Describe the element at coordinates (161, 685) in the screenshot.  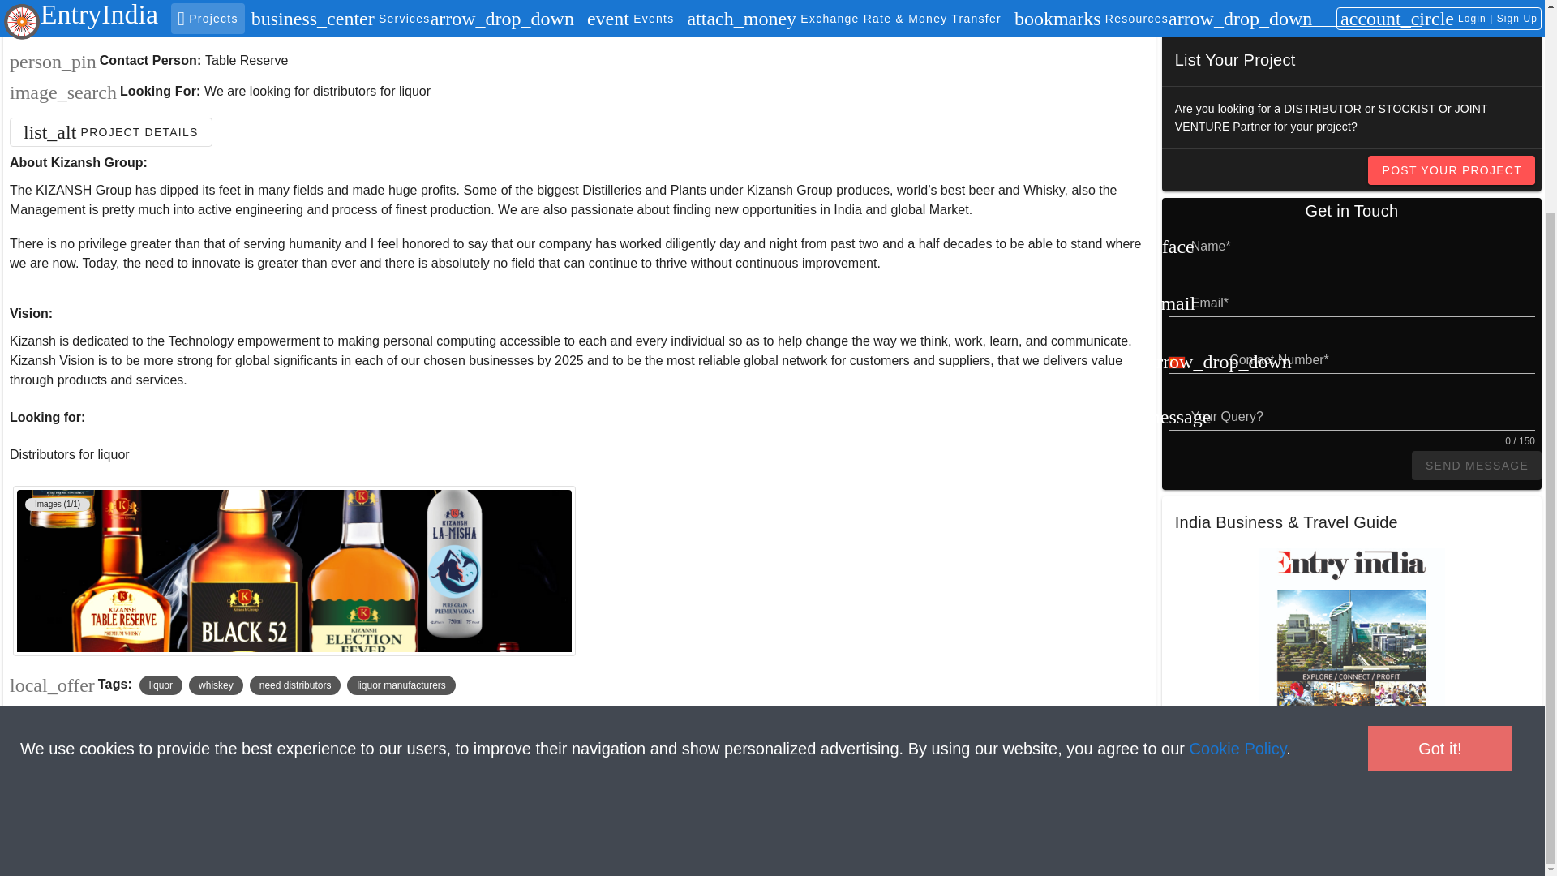
I see `liquor` at that location.